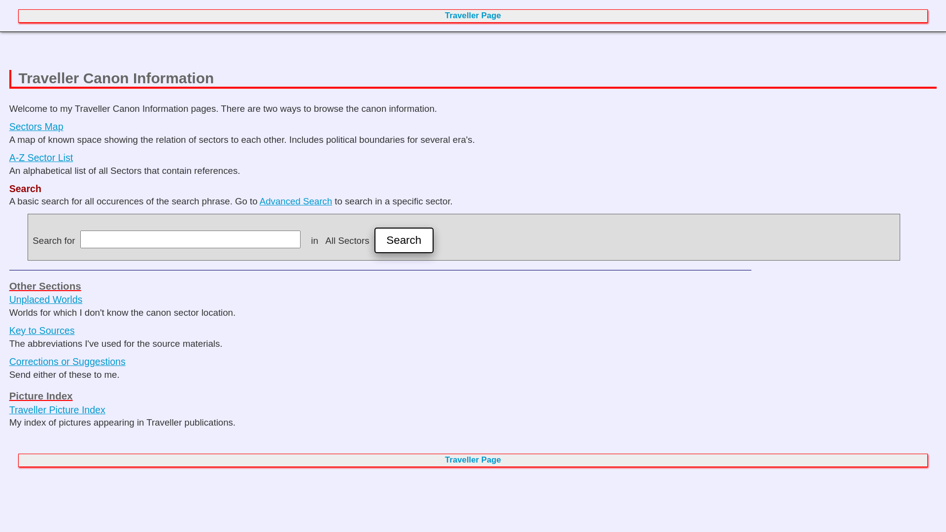 This screenshot has height=532, width=946. What do you see at coordinates (404, 240) in the screenshot?
I see `Search` at bounding box center [404, 240].